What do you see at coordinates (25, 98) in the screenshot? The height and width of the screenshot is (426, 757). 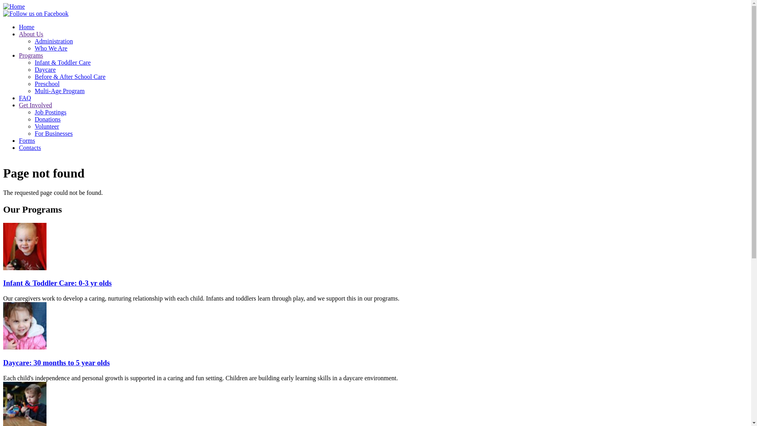 I see `FAQ` at bounding box center [25, 98].